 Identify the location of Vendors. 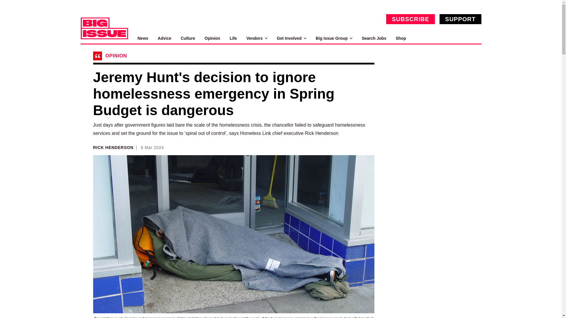
(256, 38).